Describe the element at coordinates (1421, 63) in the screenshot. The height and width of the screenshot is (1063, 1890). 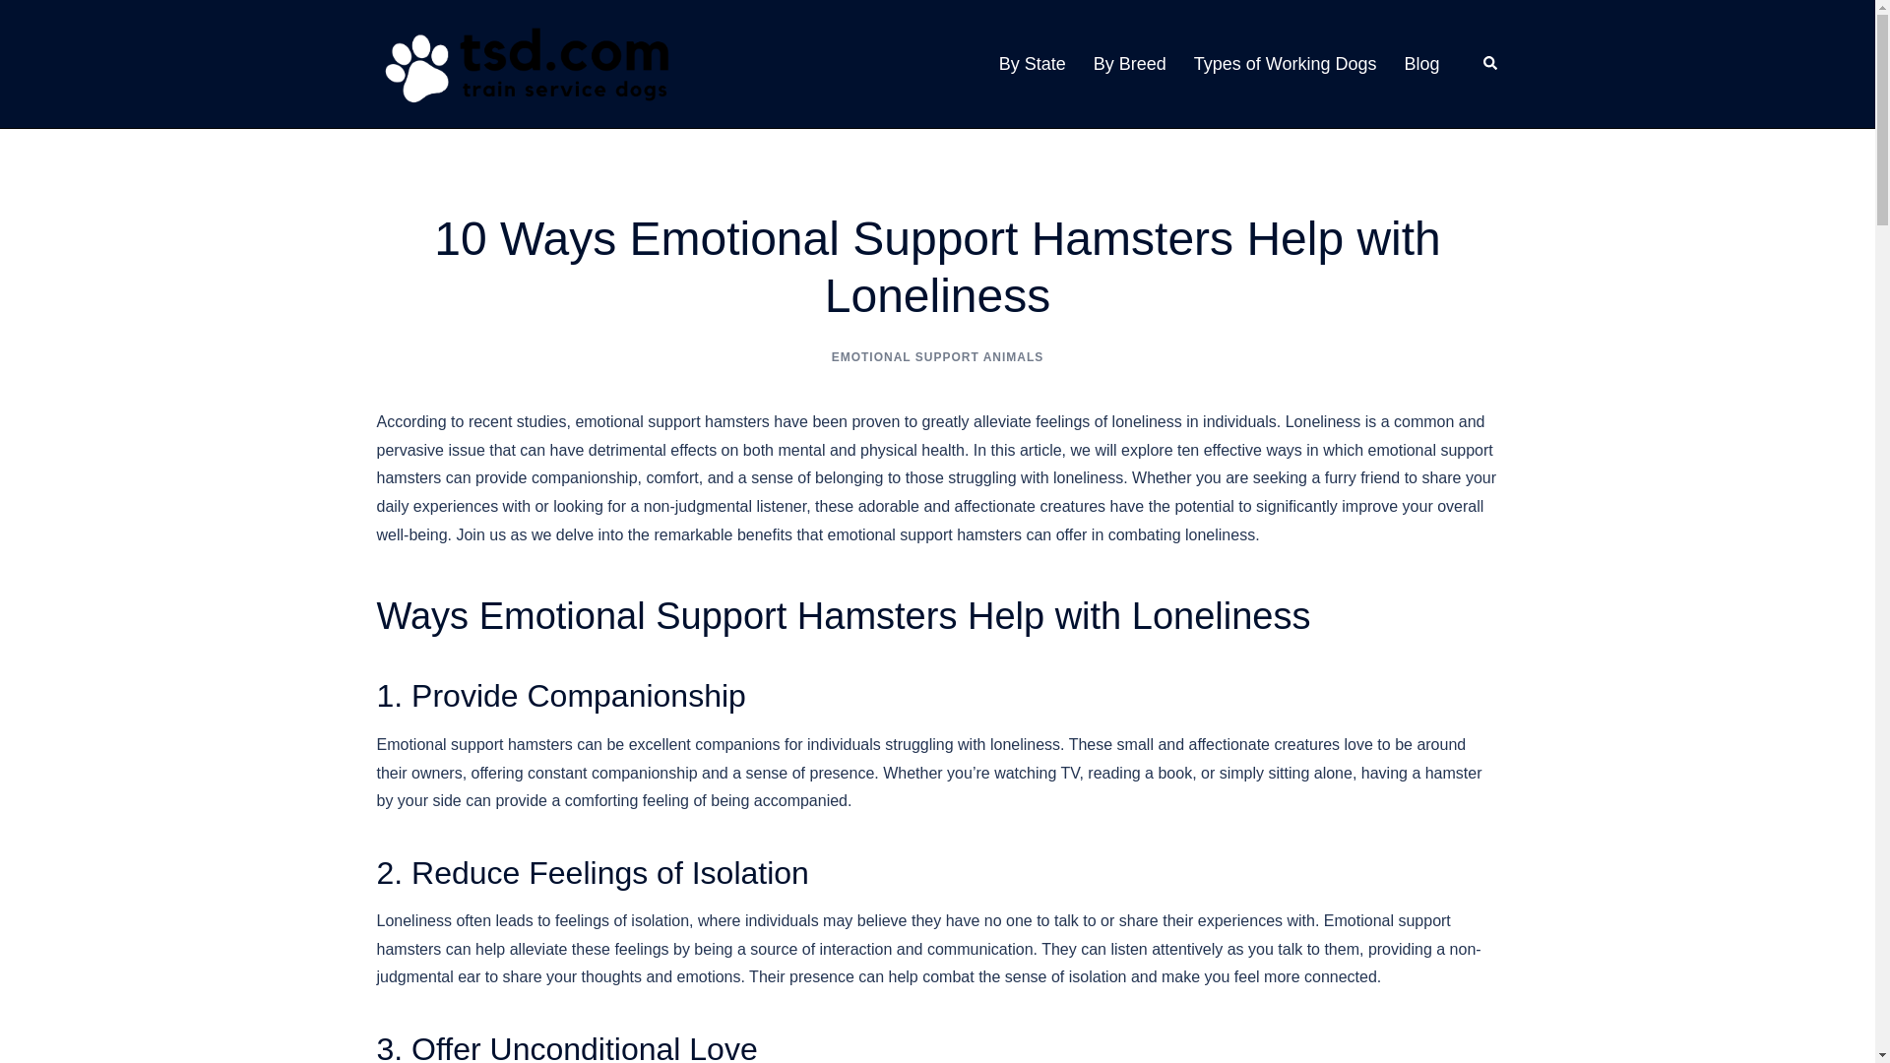
I see `Blog` at that location.